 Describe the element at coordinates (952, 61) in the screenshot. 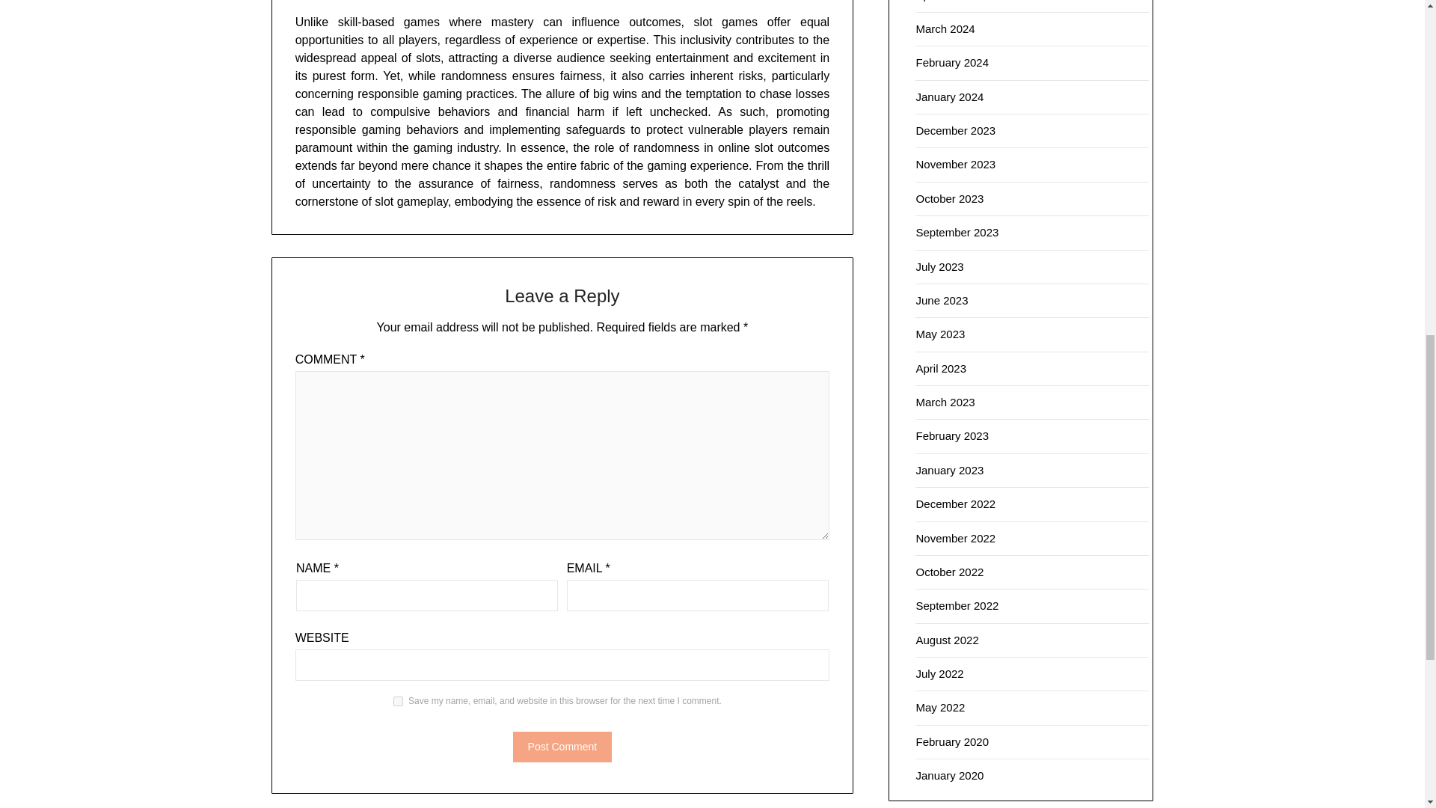

I see `February 2024` at that location.